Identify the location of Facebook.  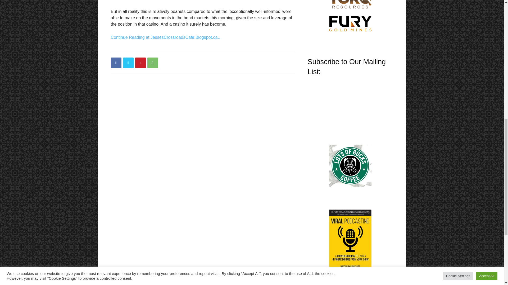
(116, 63).